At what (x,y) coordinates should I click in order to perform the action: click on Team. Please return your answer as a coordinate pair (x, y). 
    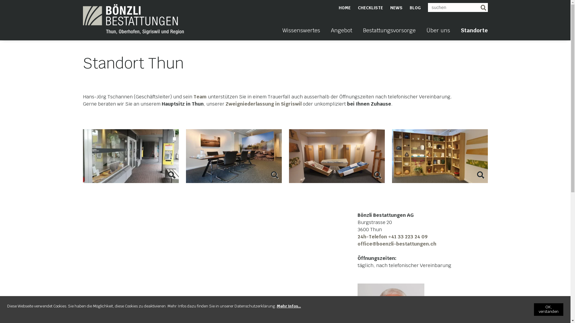
    Looking at the image, I should click on (200, 97).